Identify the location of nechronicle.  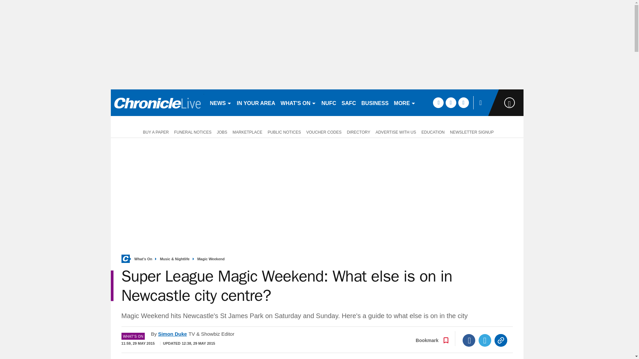
(157, 102).